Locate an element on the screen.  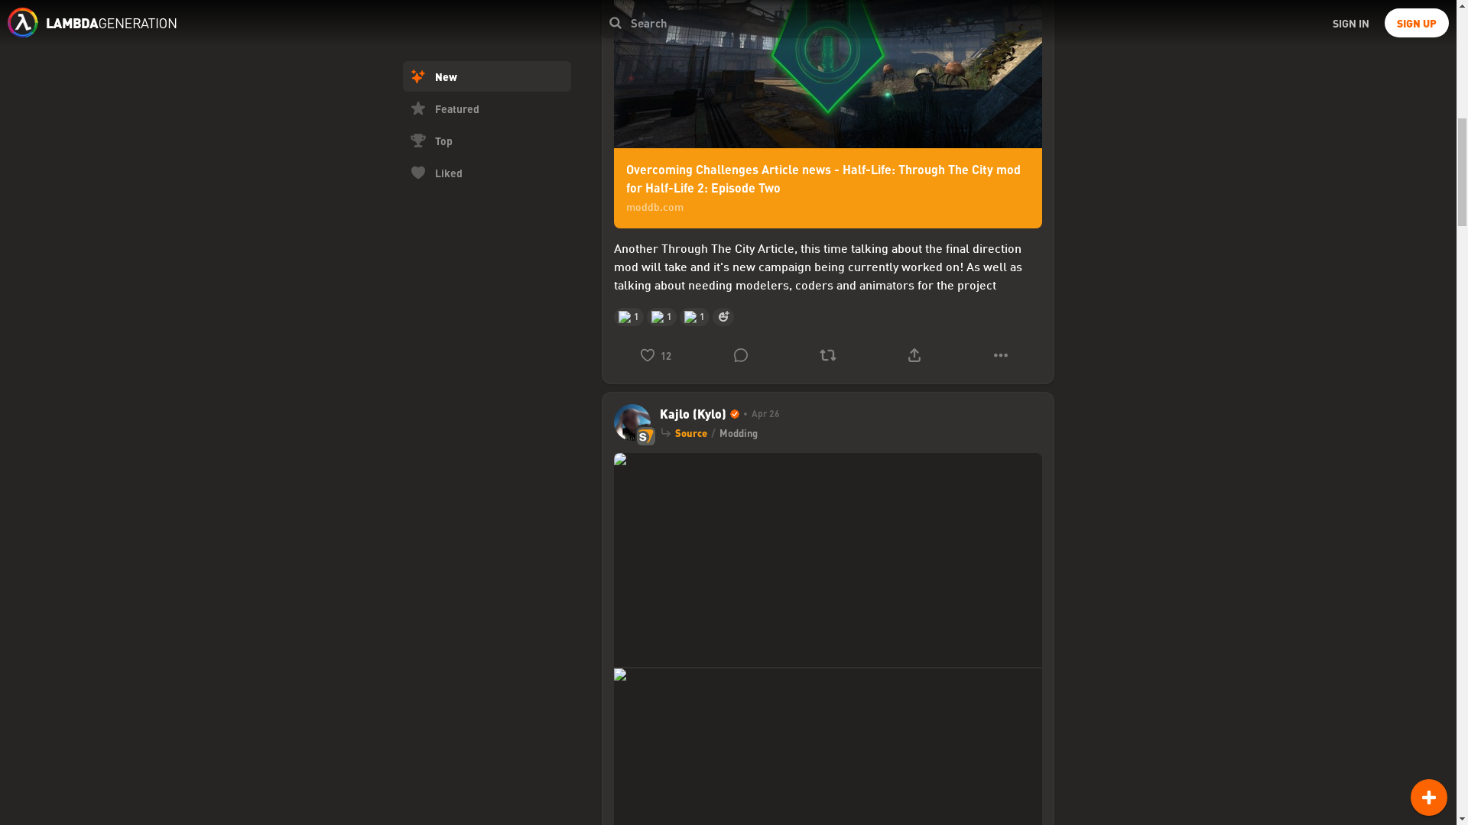
Apr 26 is located at coordinates (758, 414).